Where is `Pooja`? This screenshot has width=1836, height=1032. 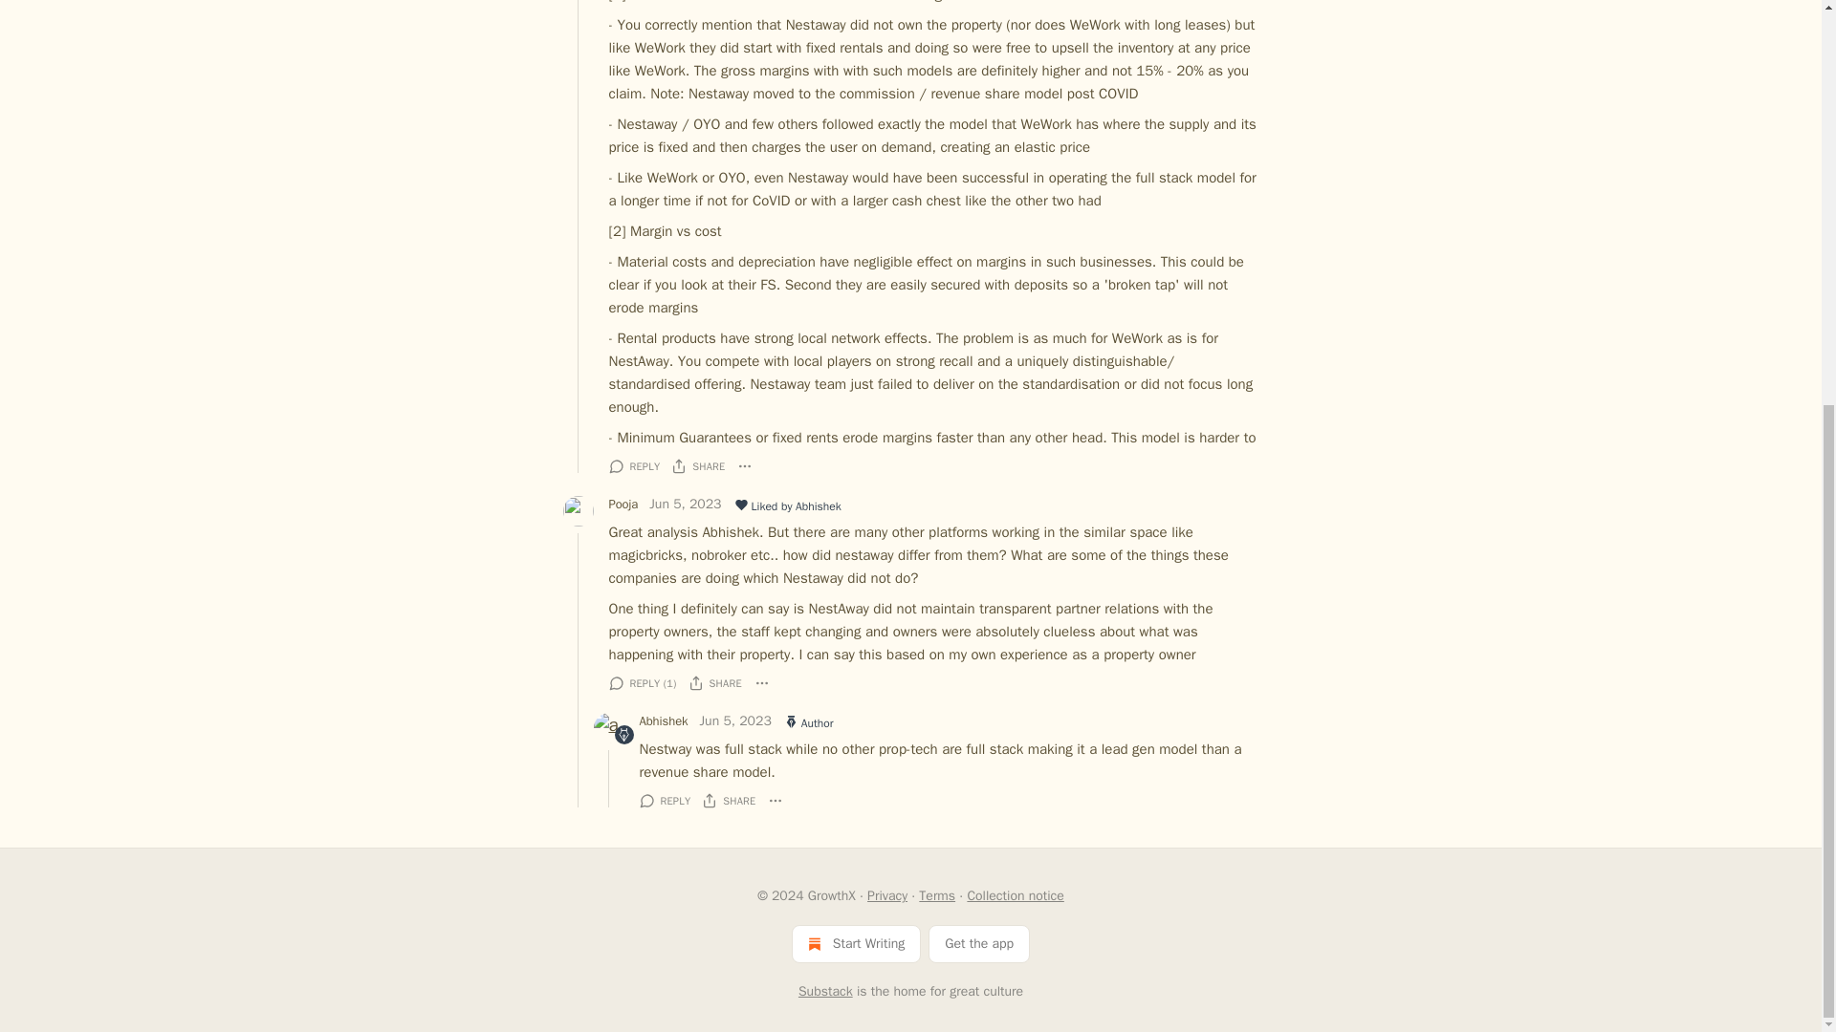
Pooja is located at coordinates (622, 505).